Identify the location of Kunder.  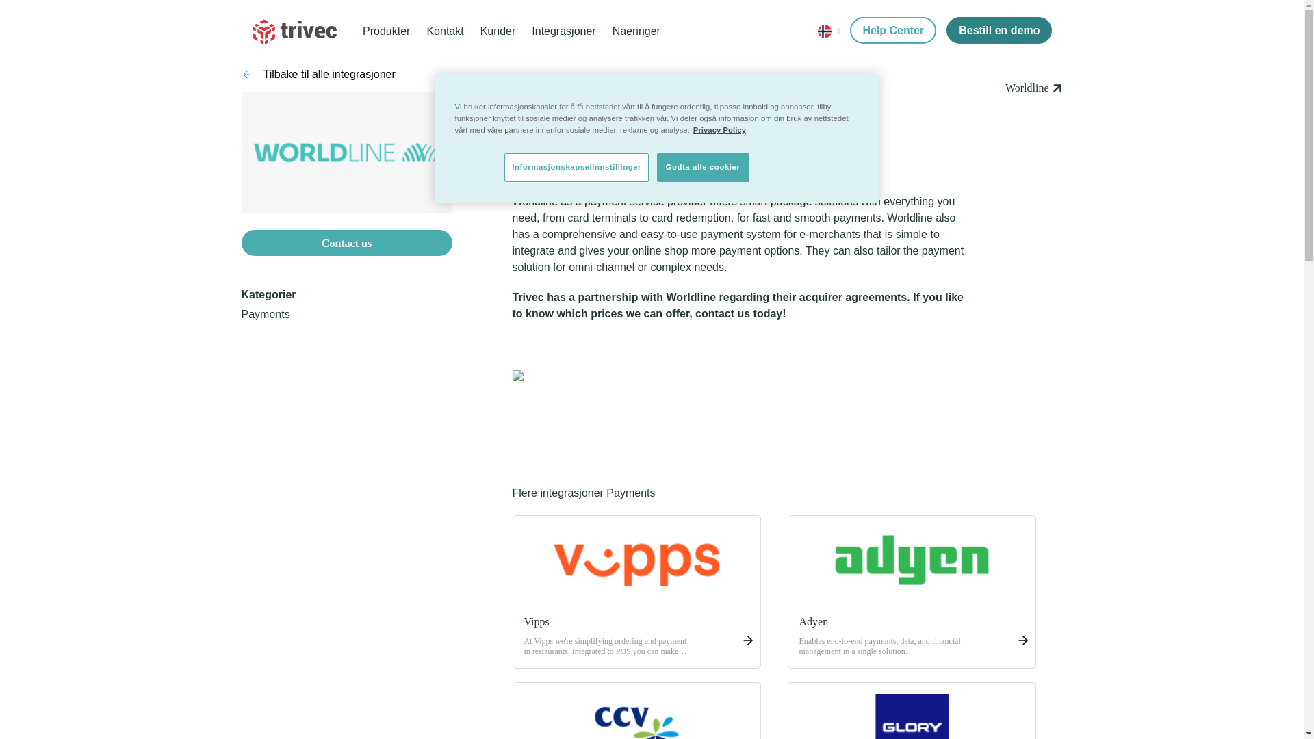
(498, 31).